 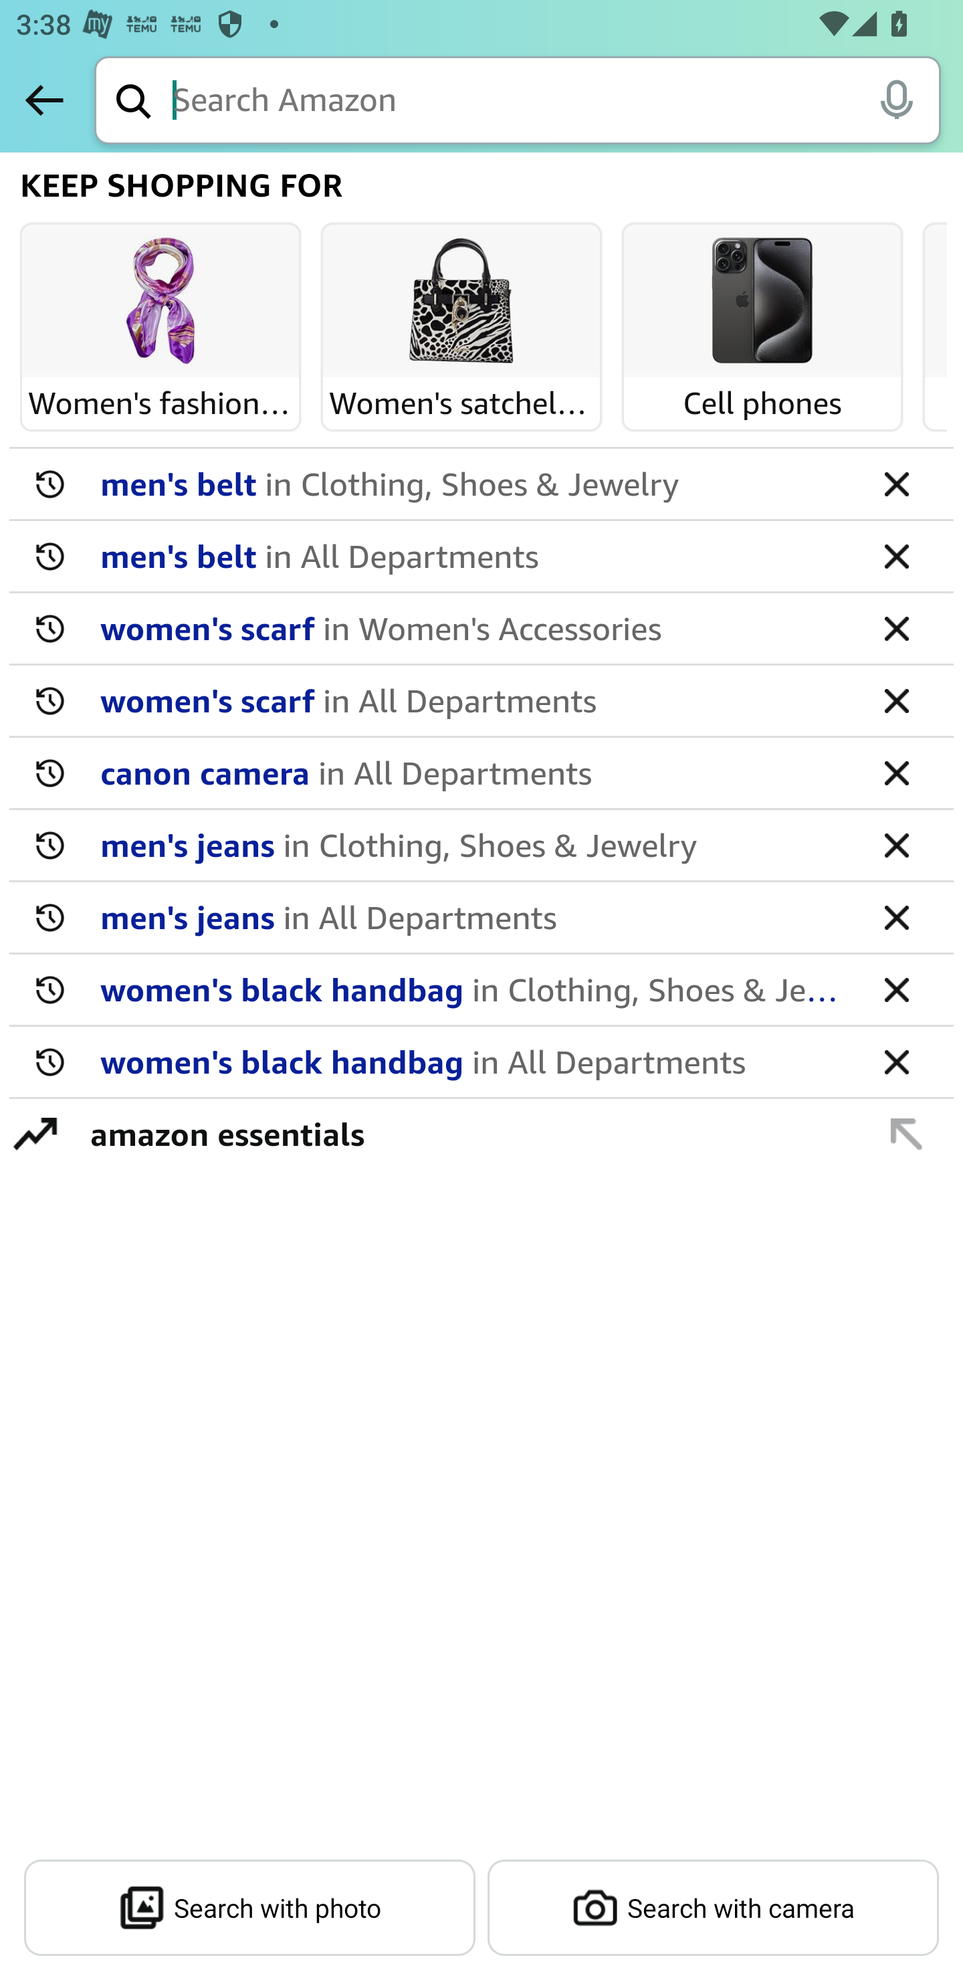 I want to click on men's jeans delete, so click(x=481, y=846).